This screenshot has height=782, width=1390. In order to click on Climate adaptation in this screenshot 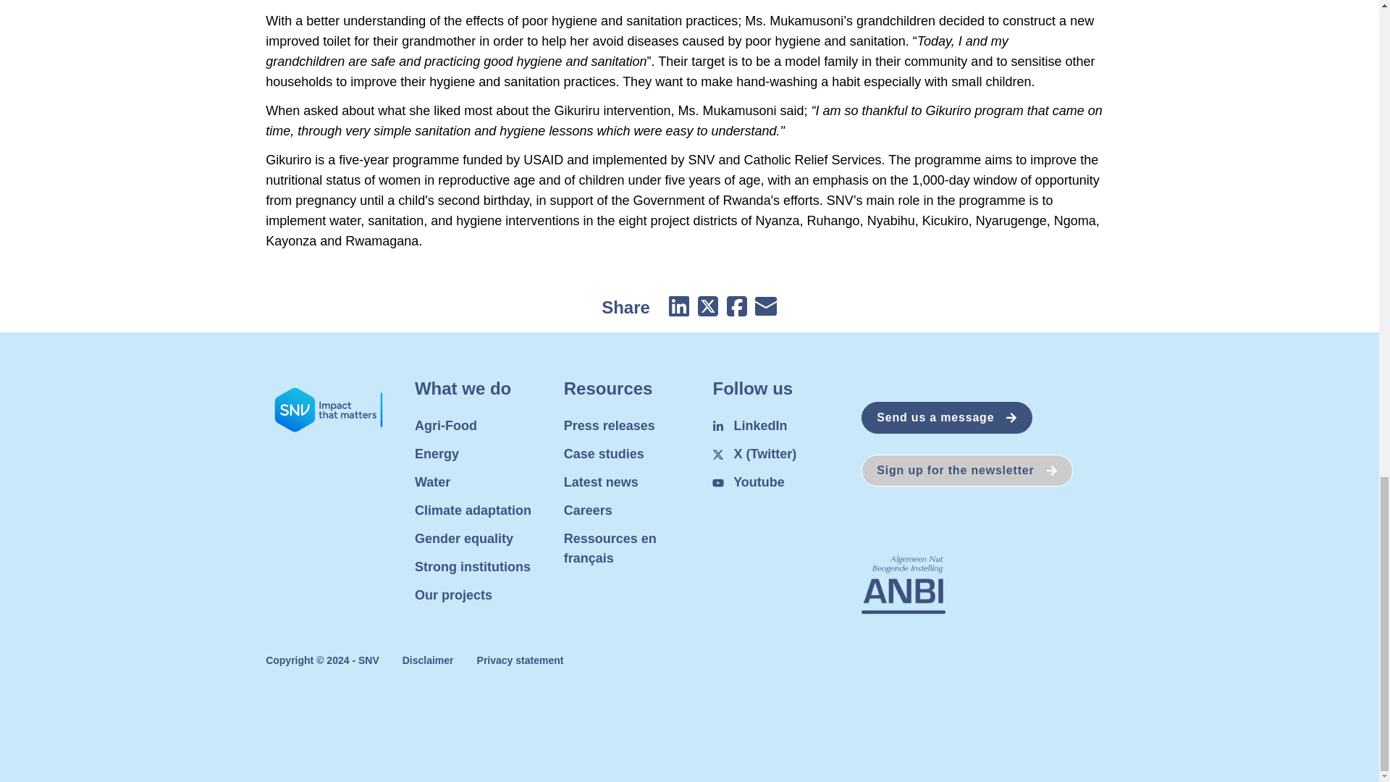, I will do `click(472, 510)`.